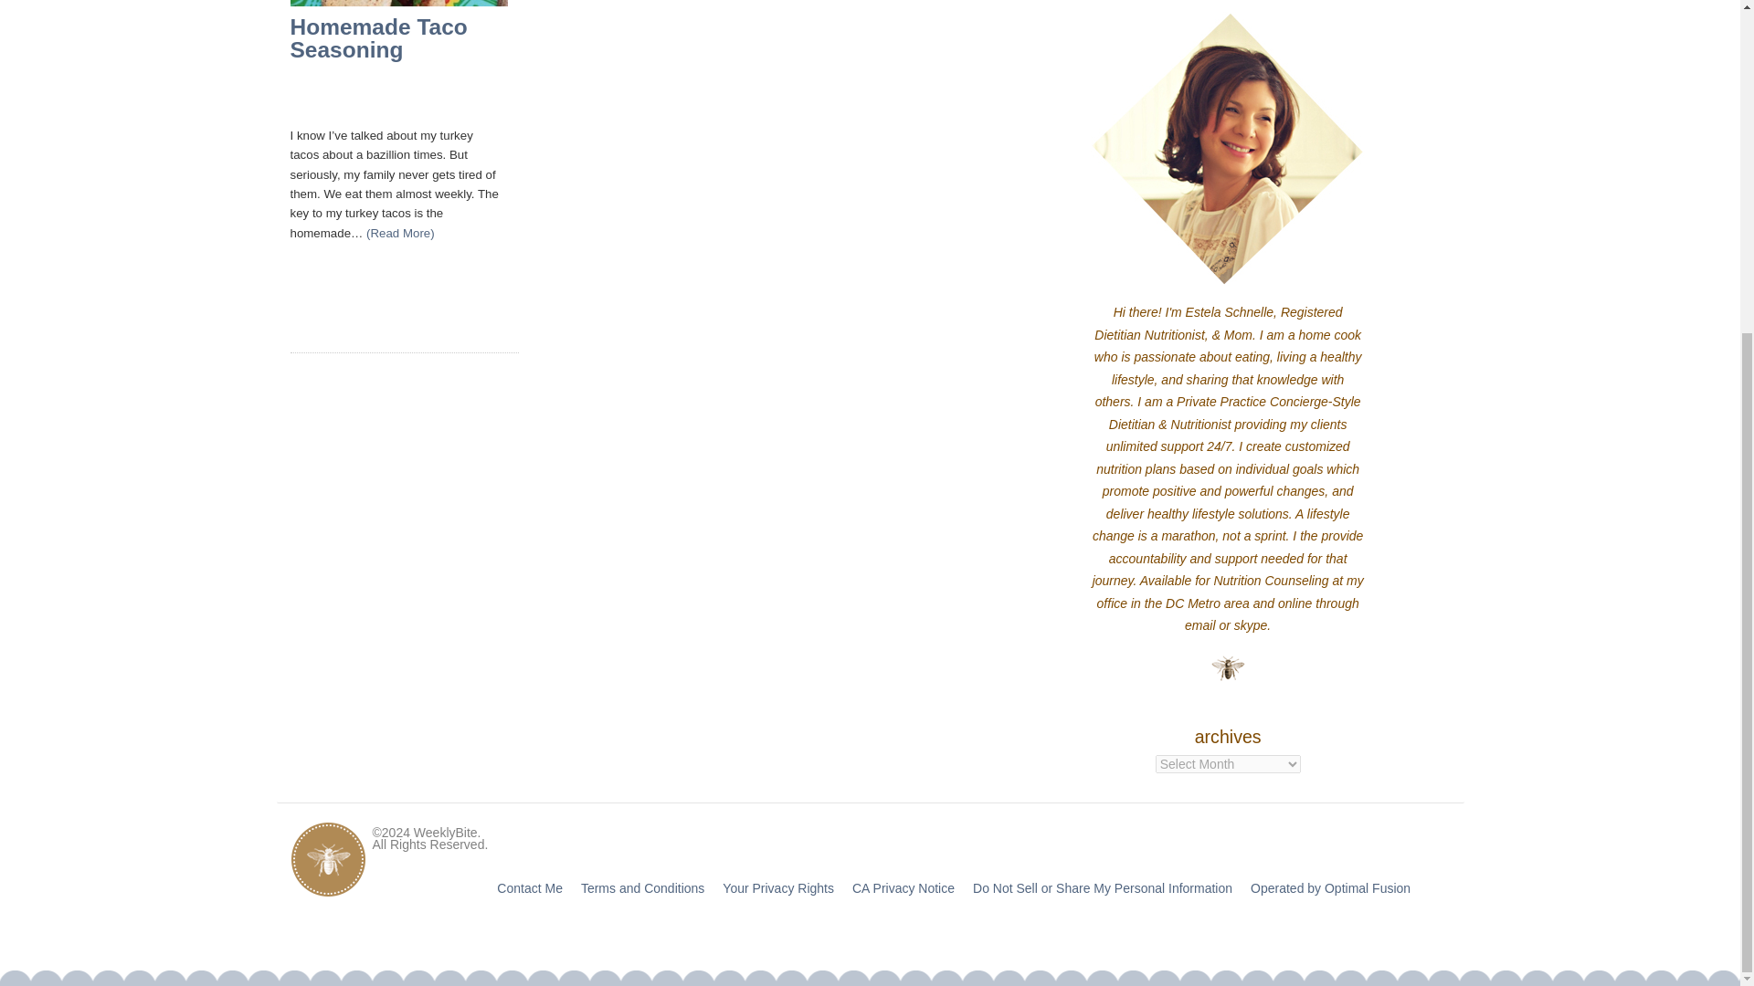 The image size is (1754, 986). Describe the element at coordinates (530, 887) in the screenshot. I see `Contact Me` at that location.